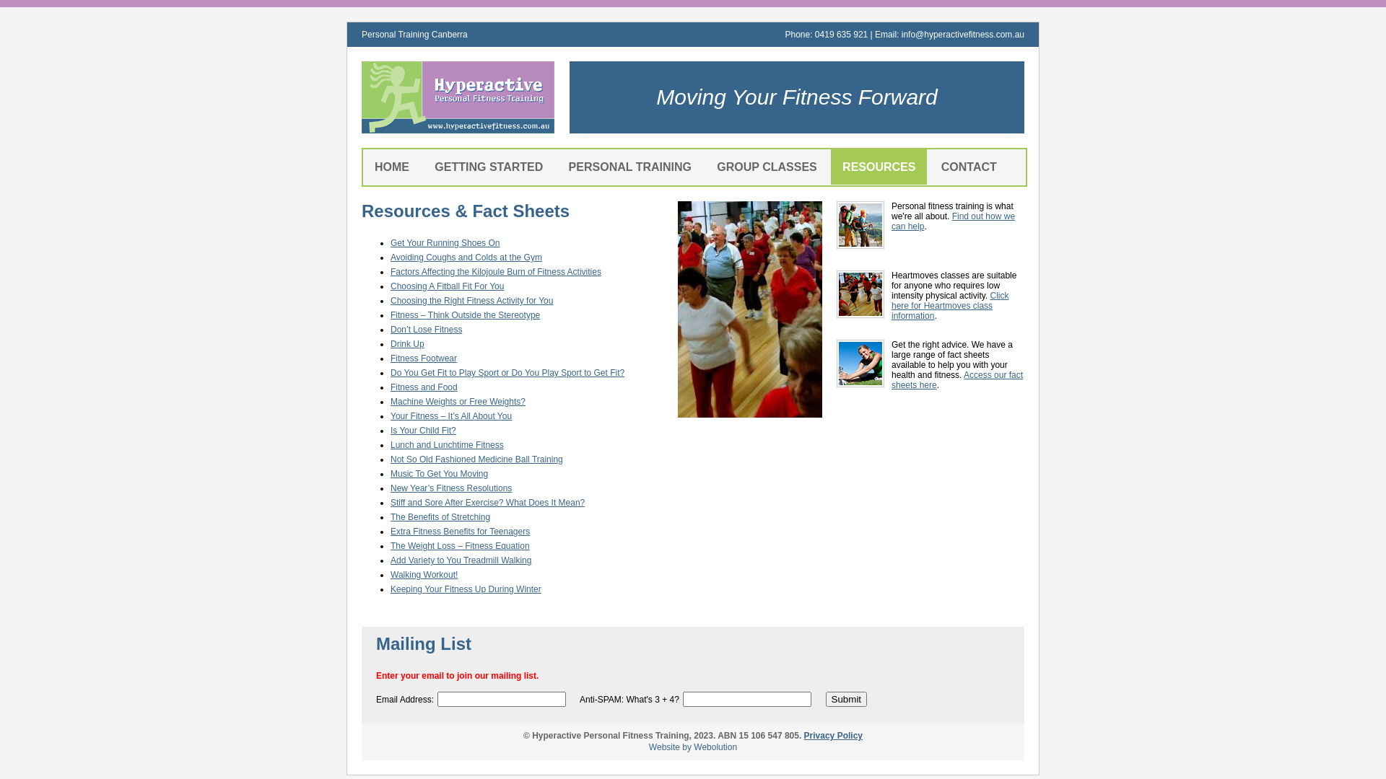 This screenshot has width=1386, height=779. What do you see at coordinates (424, 358) in the screenshot?
I see `Fitness Footwear` at bounding box center [424, 358].